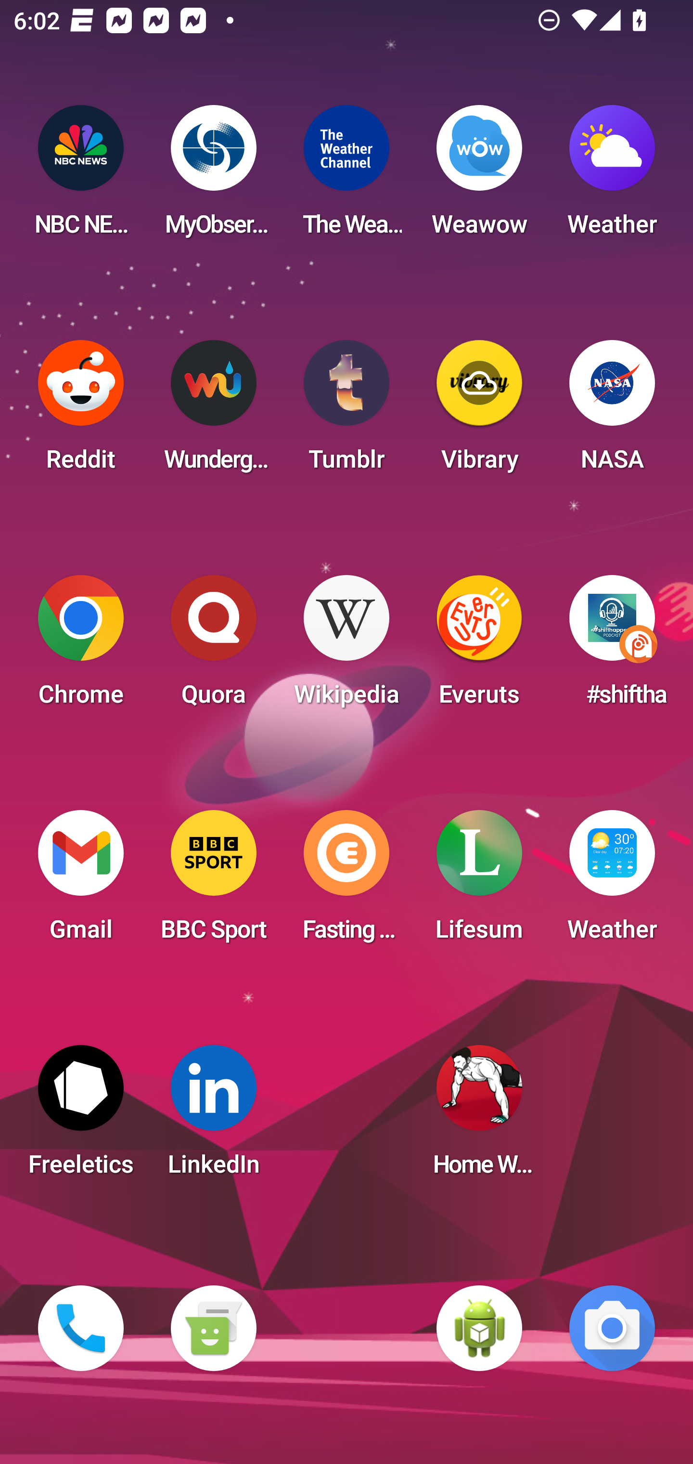 This screenshot has width=693, height=1464. I want to click on Vibrary, so click(479, 411).